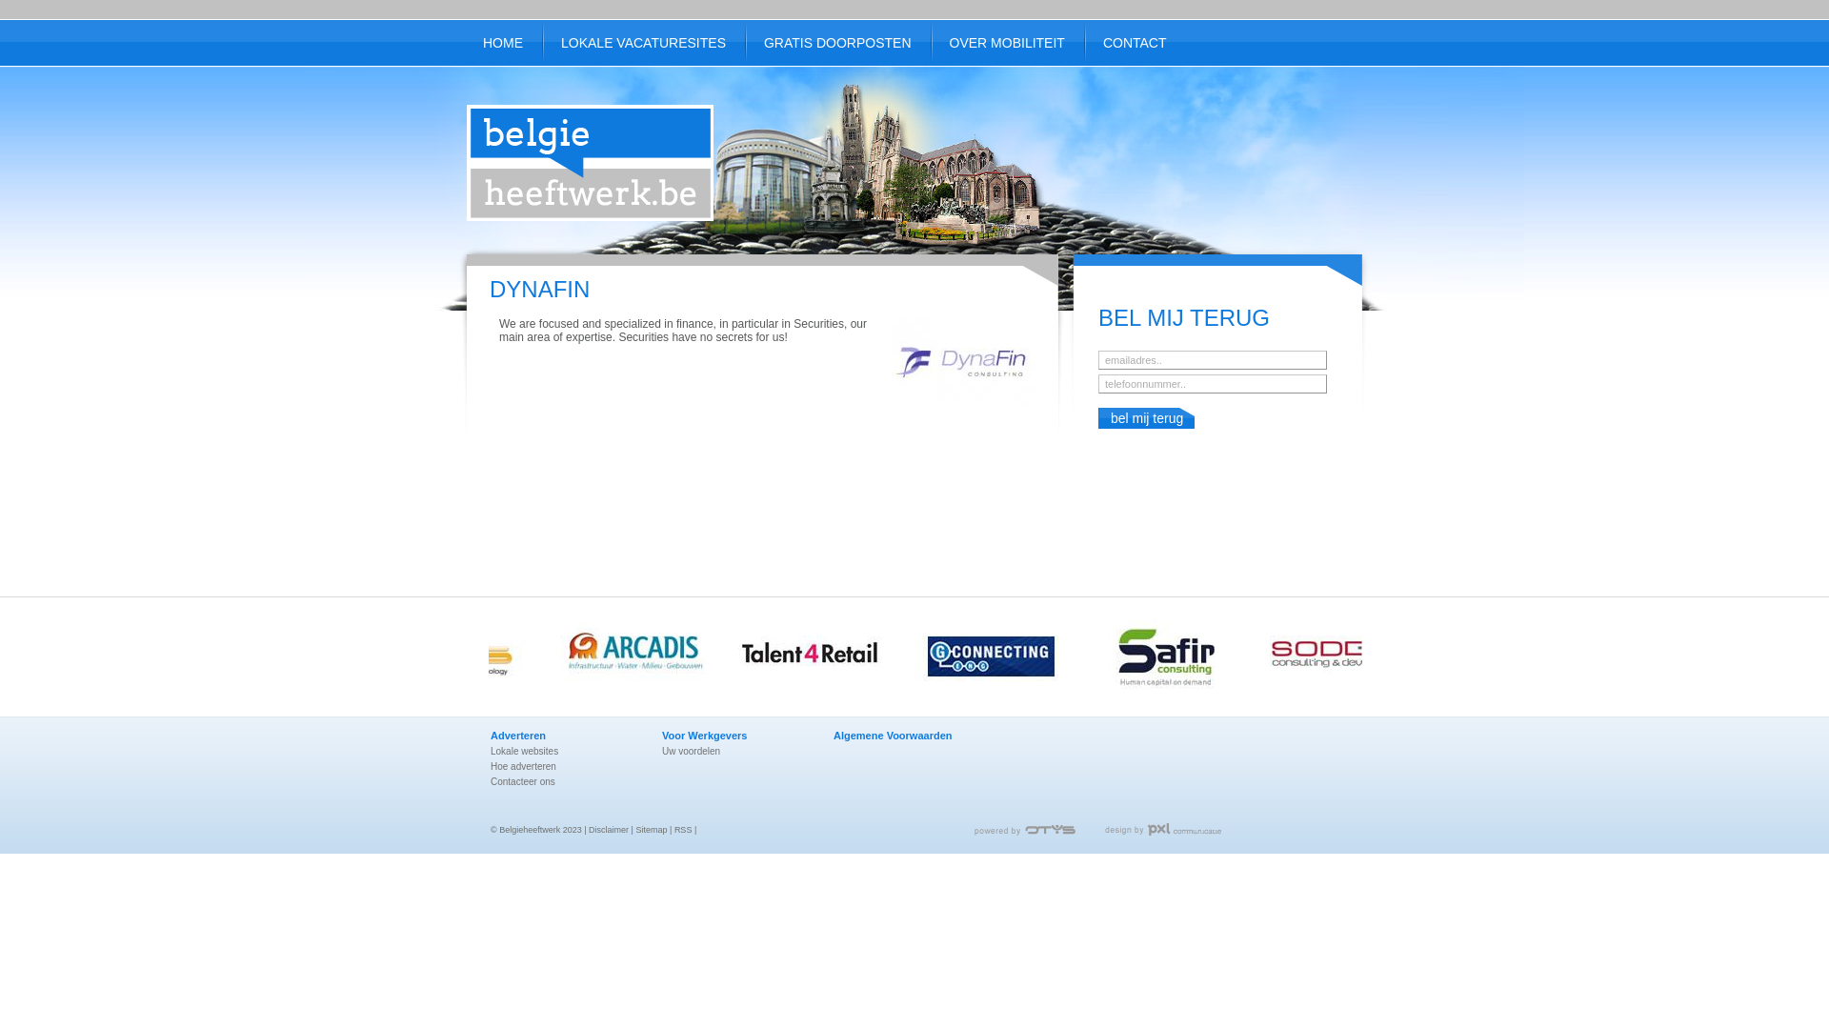 This screenshot has height=1029, width=1829. What do you see at coordinates (564, 736) in the screenshot?
I see `Adverteren` at bounding box center [564, 736].